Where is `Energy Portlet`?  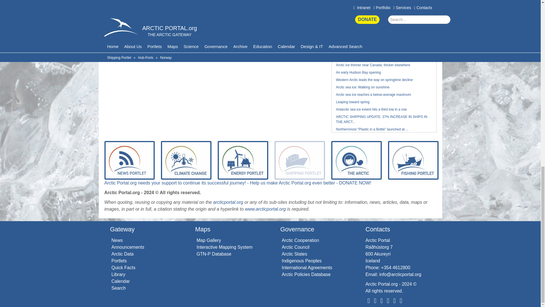
Energy Portlet is located at coordinates (243, 160).